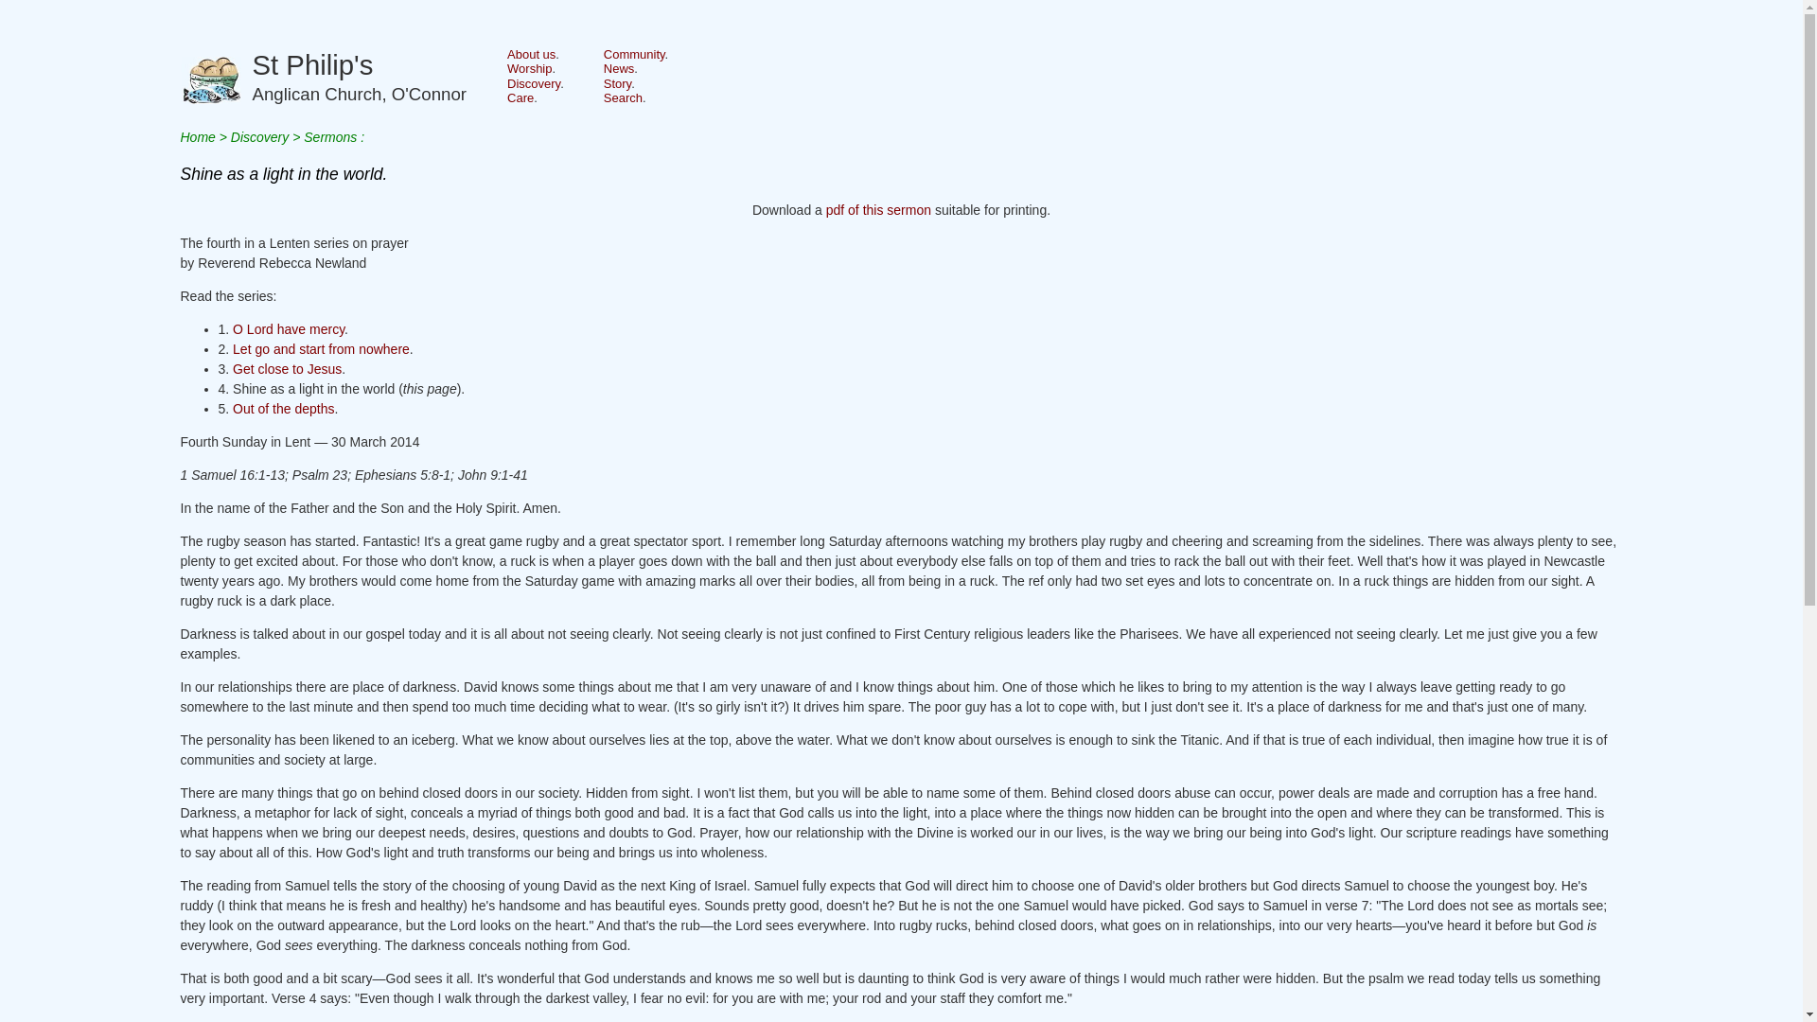 The height and width of the screenshot is (1022, 1817). What do you see at coordinates (878, 210) in the screenshot?
I see `Let go and start from nowhere` at bounding box center [878, 210].